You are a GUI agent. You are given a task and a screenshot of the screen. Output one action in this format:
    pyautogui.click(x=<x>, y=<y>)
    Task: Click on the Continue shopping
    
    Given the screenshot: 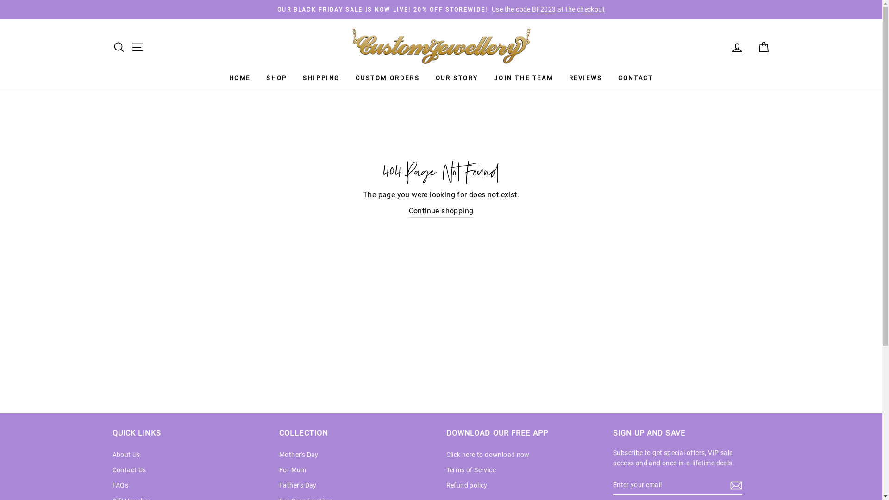 What is the action you would take?
    pyautogui.click(x=441, y=211)
    